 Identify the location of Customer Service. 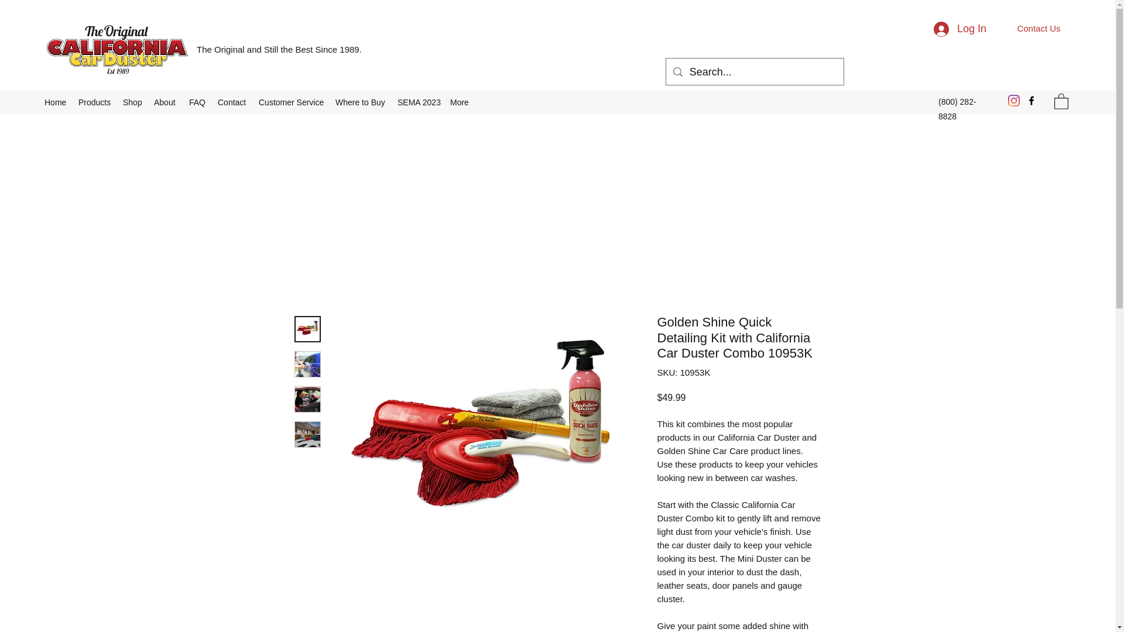
(291, 102).